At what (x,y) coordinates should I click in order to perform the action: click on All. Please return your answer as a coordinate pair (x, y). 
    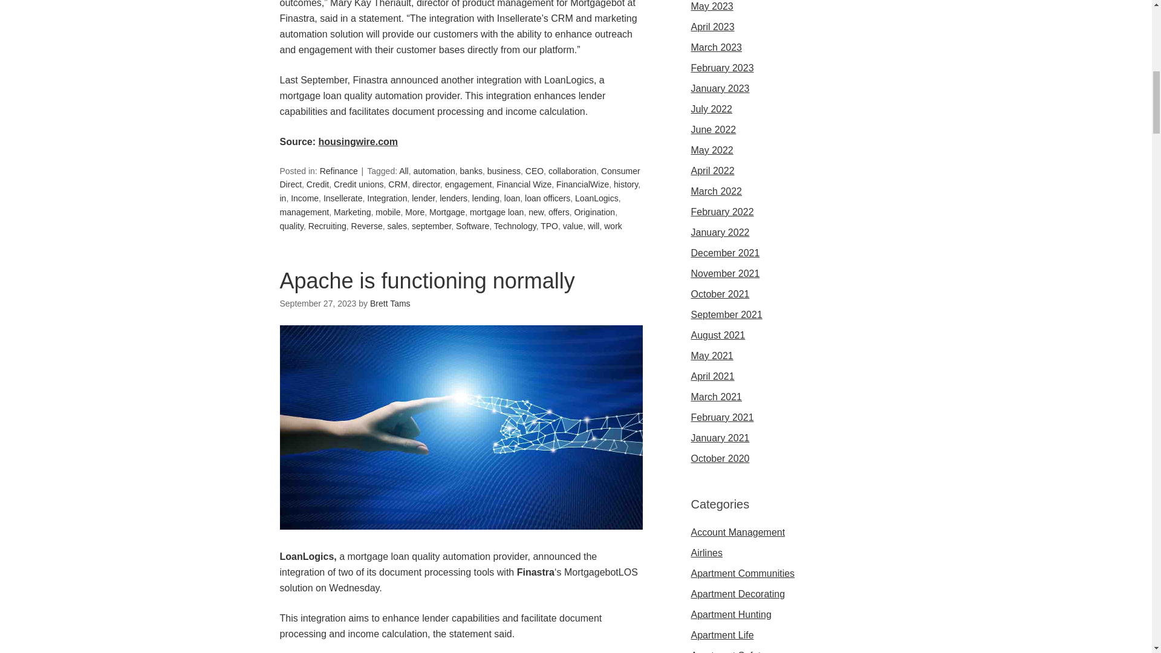
    Looking at the image, I should click on (404, 171).